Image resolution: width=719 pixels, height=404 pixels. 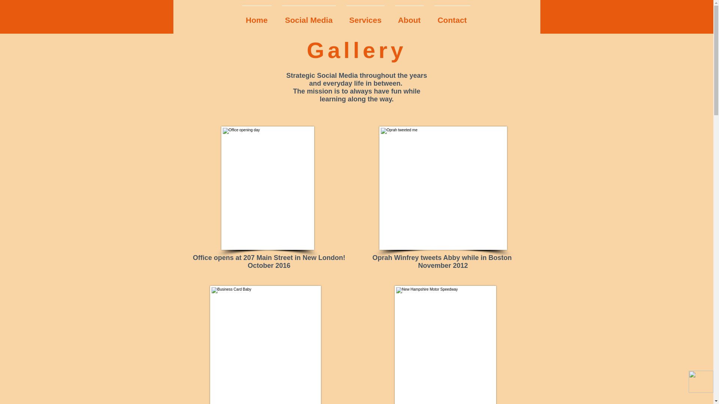 What do you see at coordinates (452, 16) in the screenshot?
I see `Contact` at bounding box center [452, 16].